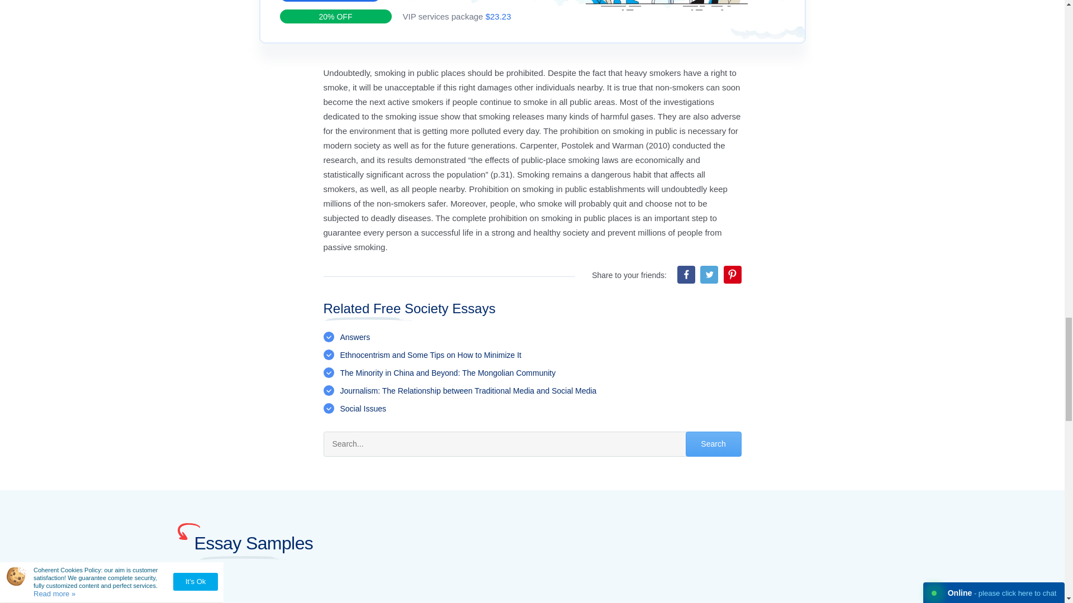  What do you see at coordinates (709, 275) in the screenshot?
I see `Share on Twitter` at bounding box center [709, 275].